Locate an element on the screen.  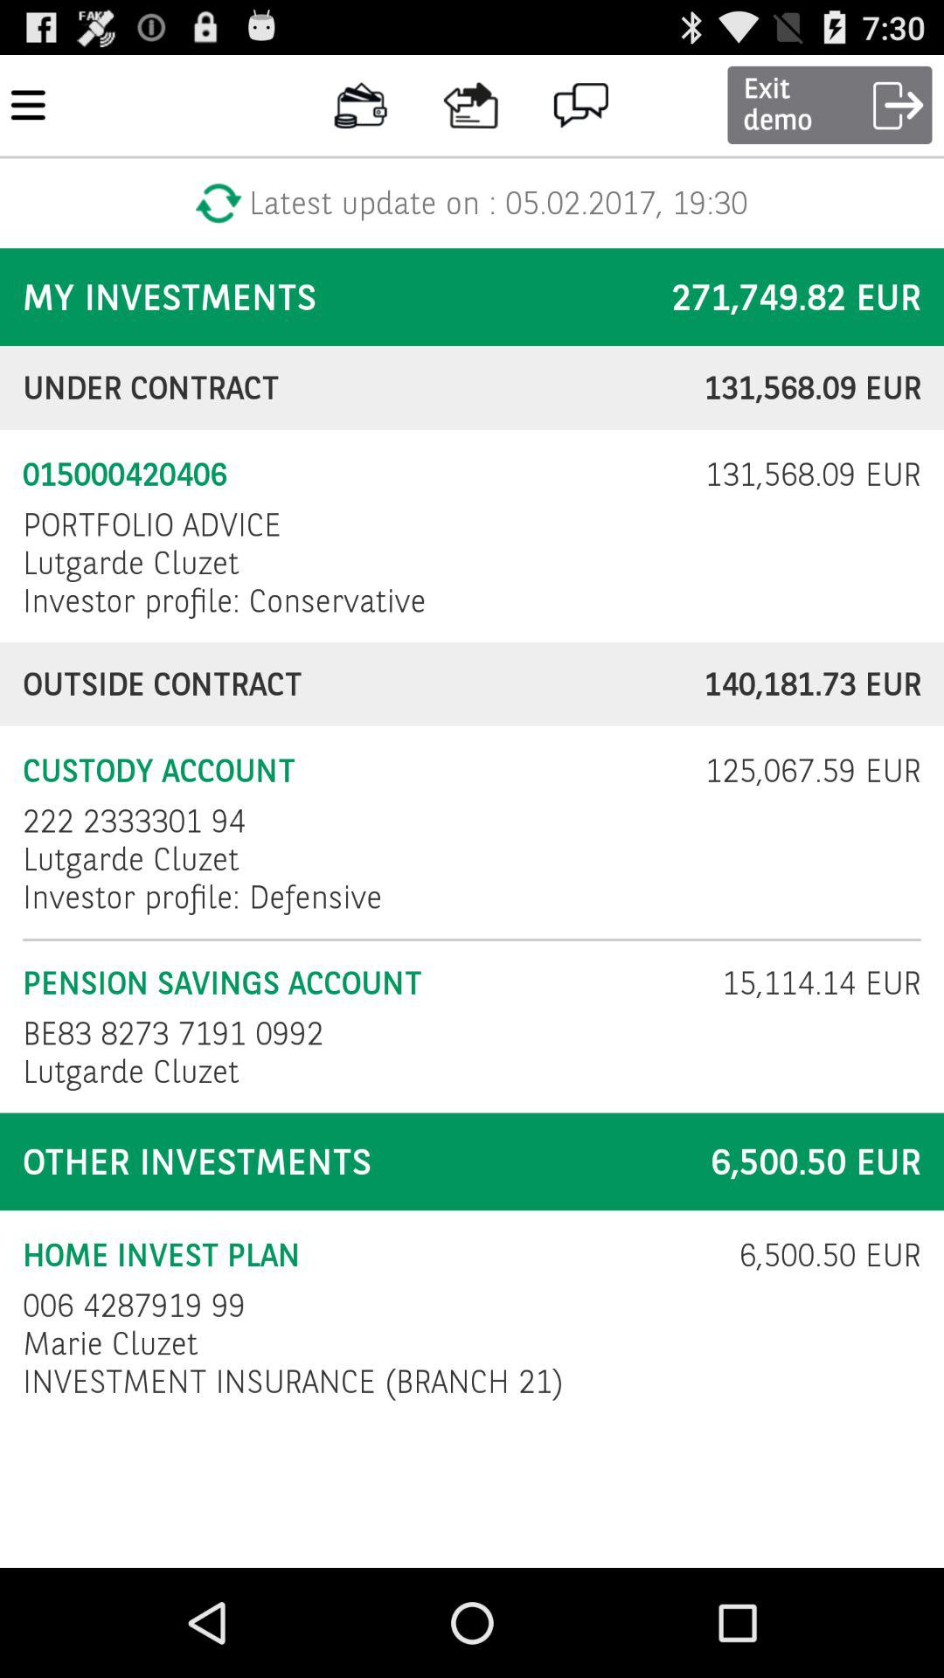
tap icon above lutgarde cluzet item is located at coordinates (152, 524).